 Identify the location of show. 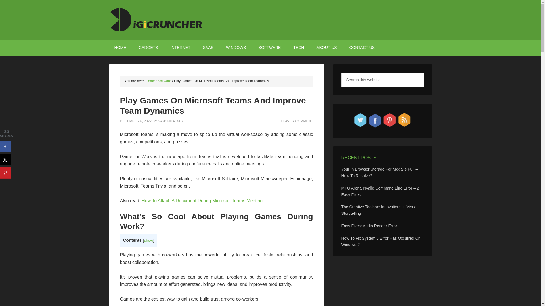
(148, 240).